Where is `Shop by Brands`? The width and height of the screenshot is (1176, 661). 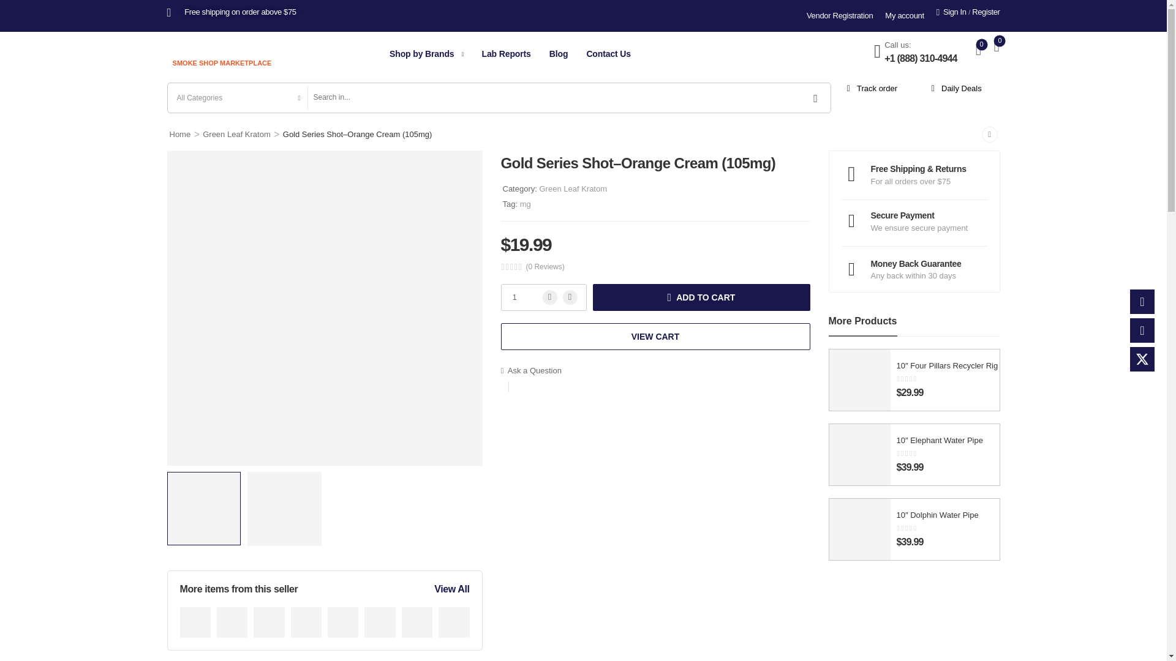
Shop by Brands is located at coordinates (421, 53).